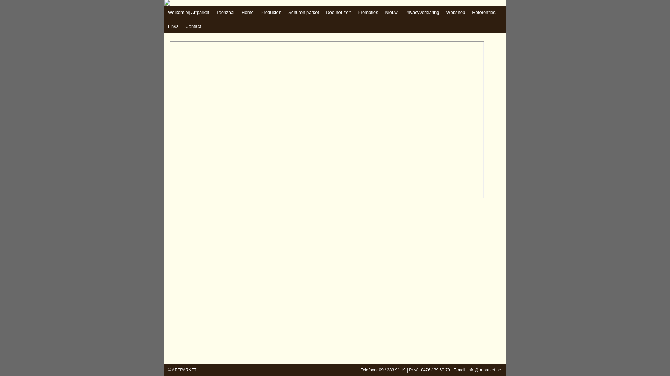 Image resolution: width=670 pixels, height=376 pixels. I want to click on Links, so click(173, 26).